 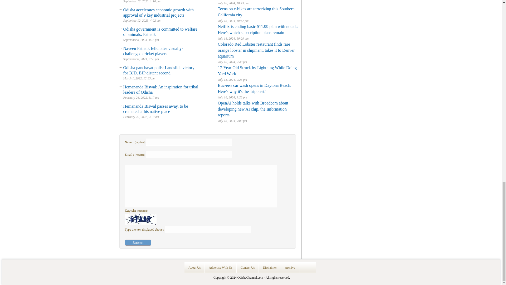 What do you see at coordinates (257, 71) in the screenshot?
I see `17-Year-Old Struck by Lightning While Doing Yard Work` at bounding box center [257, 71].